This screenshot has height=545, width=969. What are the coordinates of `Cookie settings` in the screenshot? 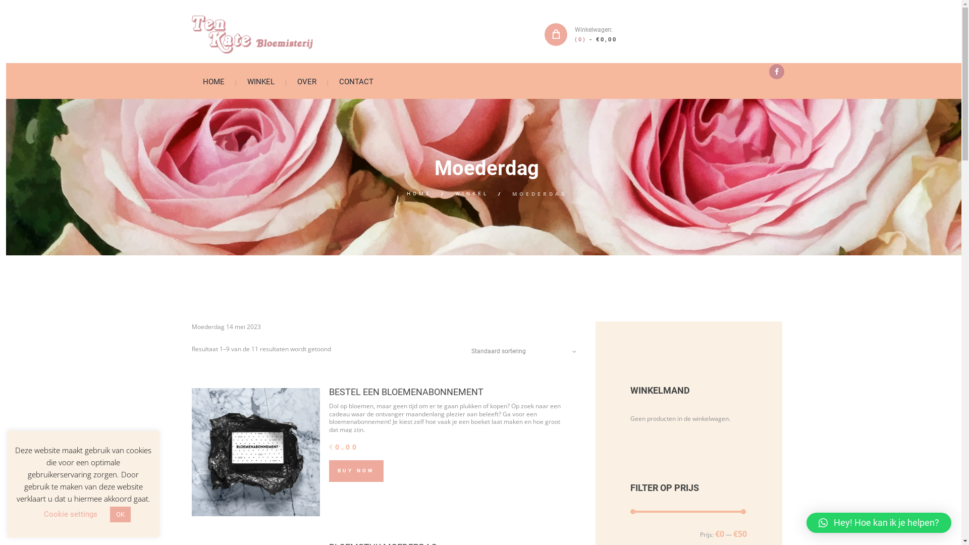 It's located at (70, 514).